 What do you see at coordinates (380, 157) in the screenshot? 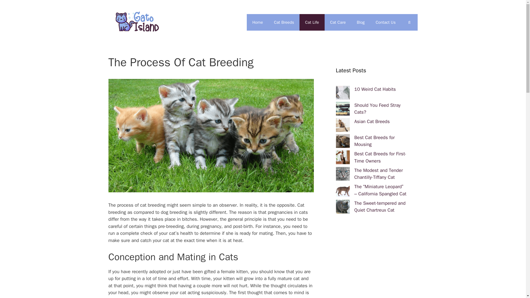
I see `Best Cat Breeds for First-Time Owners` at bounding box center [380, 157].